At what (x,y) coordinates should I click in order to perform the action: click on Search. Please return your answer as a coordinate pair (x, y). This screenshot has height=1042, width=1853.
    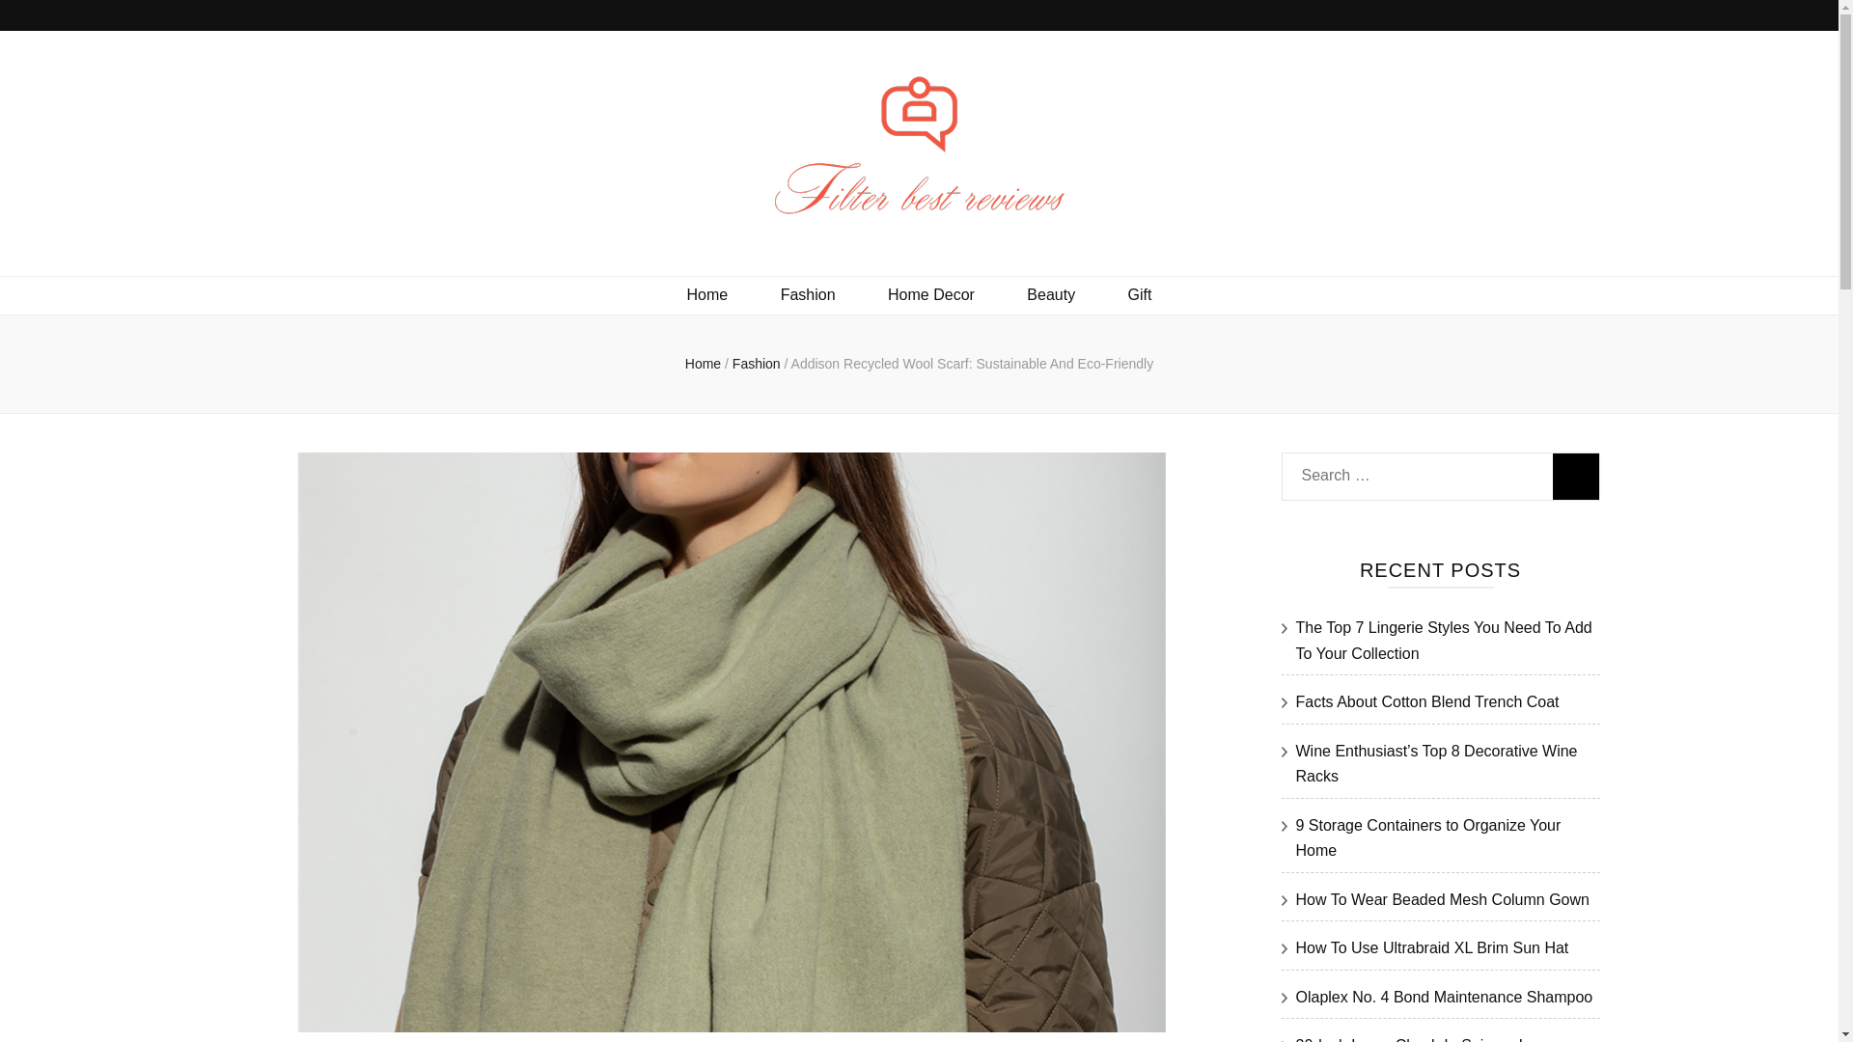
    Looking at the image, I should click on (1575, 477).